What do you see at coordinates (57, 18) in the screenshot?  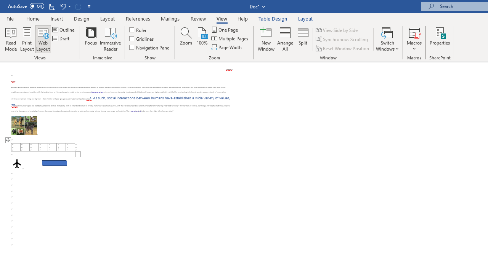 I see `Insert` at bounding box center [57, 18].